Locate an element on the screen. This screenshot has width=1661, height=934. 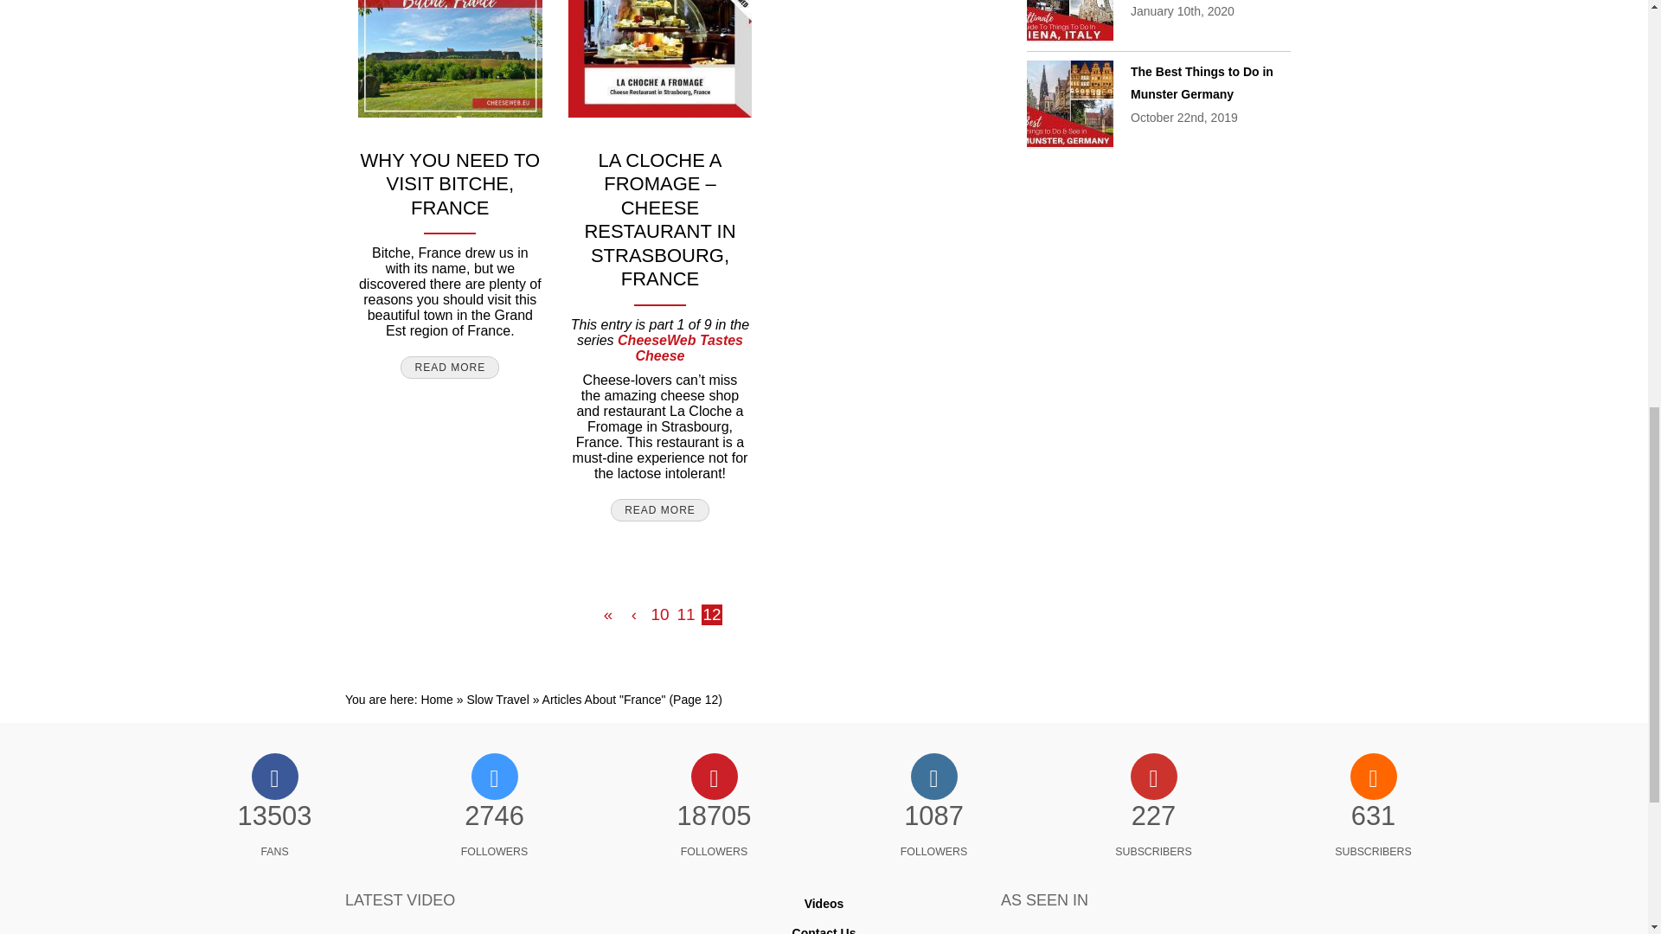
CheeseWeb Tastes Cheese is located at coordinates (680, 348).